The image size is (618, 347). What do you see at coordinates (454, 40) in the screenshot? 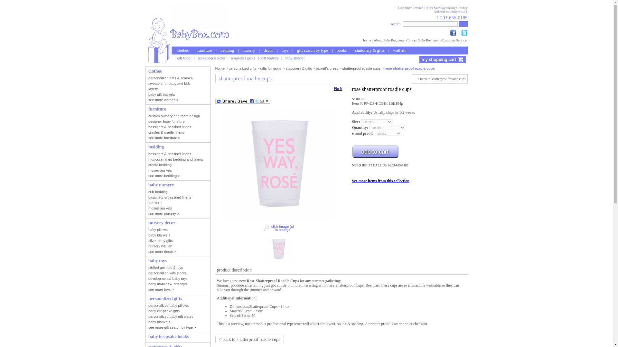
I see `Customer Service` at bounding box center [454, 40].